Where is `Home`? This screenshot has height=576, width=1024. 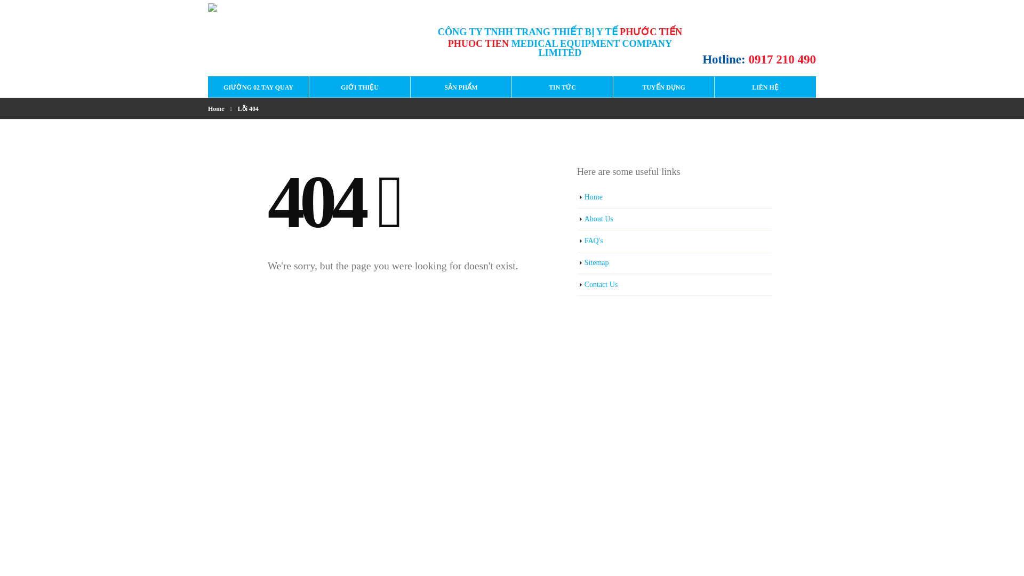 Home is located at coordinates (675, 197).